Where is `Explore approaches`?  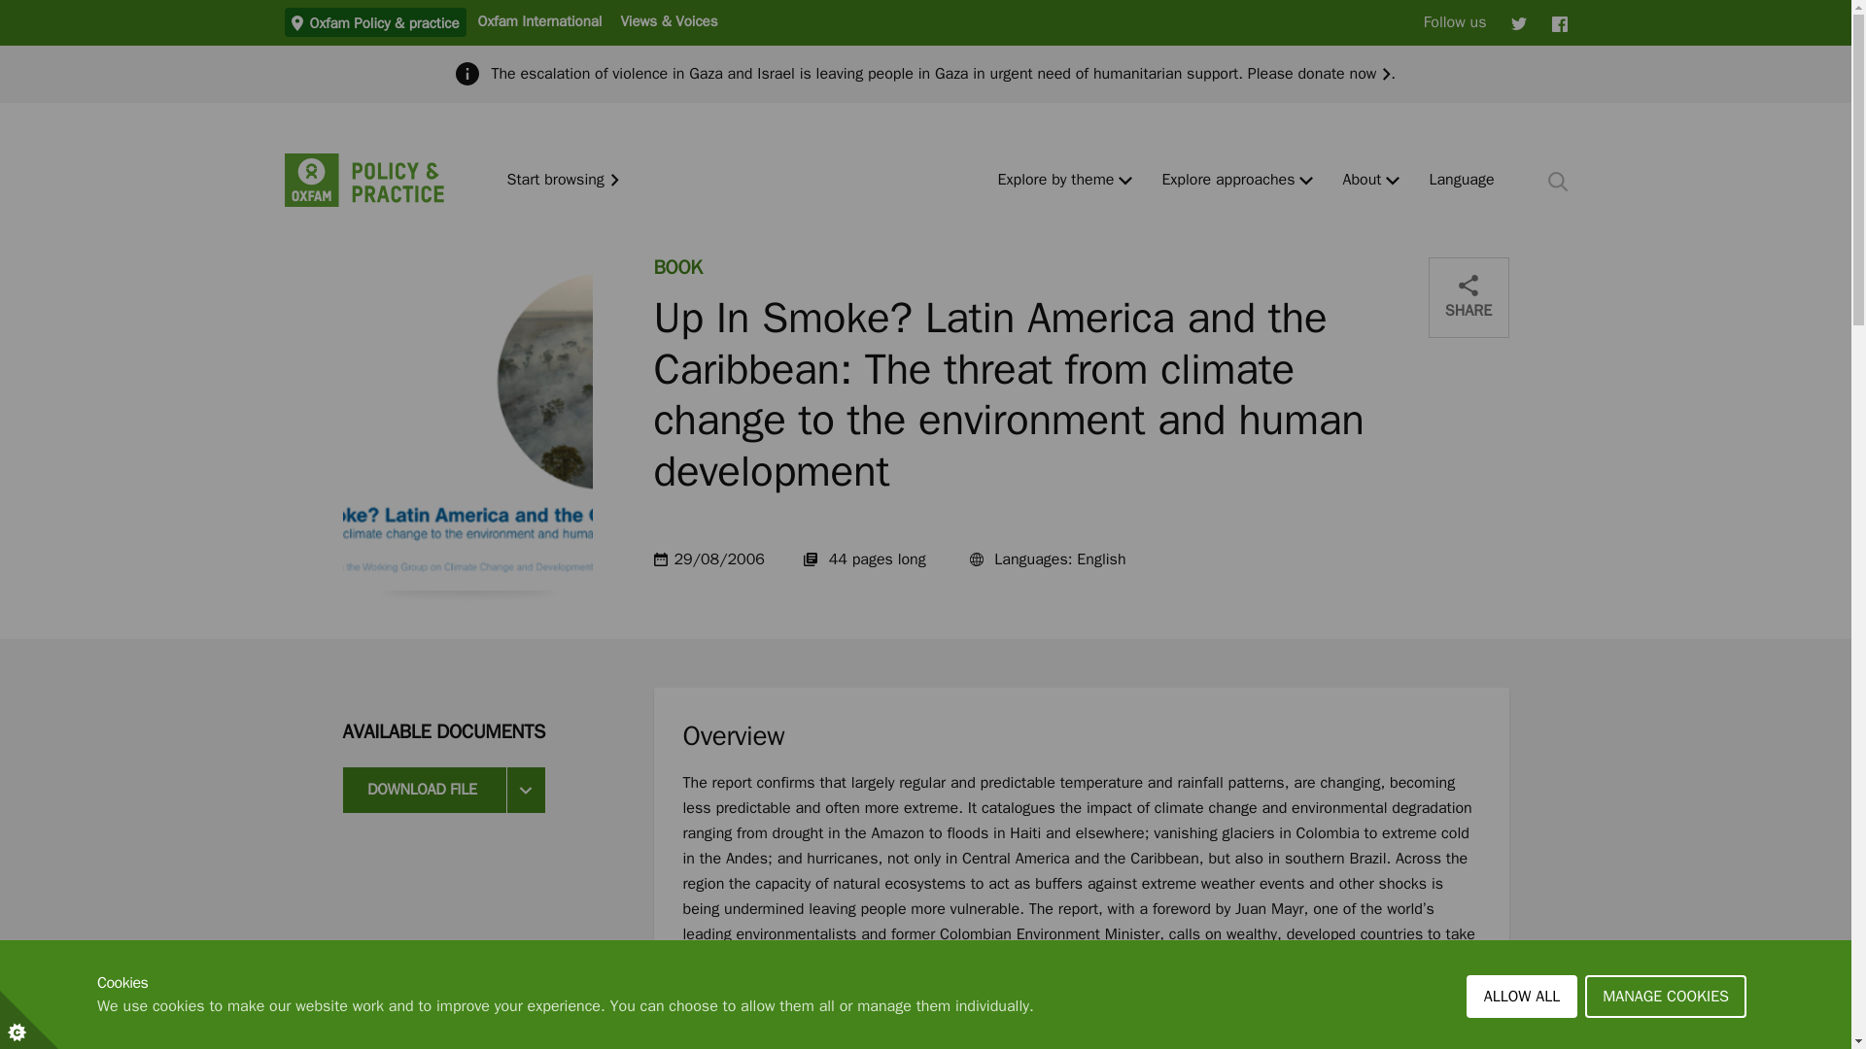 Explore approaches is located at coordinates (1227, 181).